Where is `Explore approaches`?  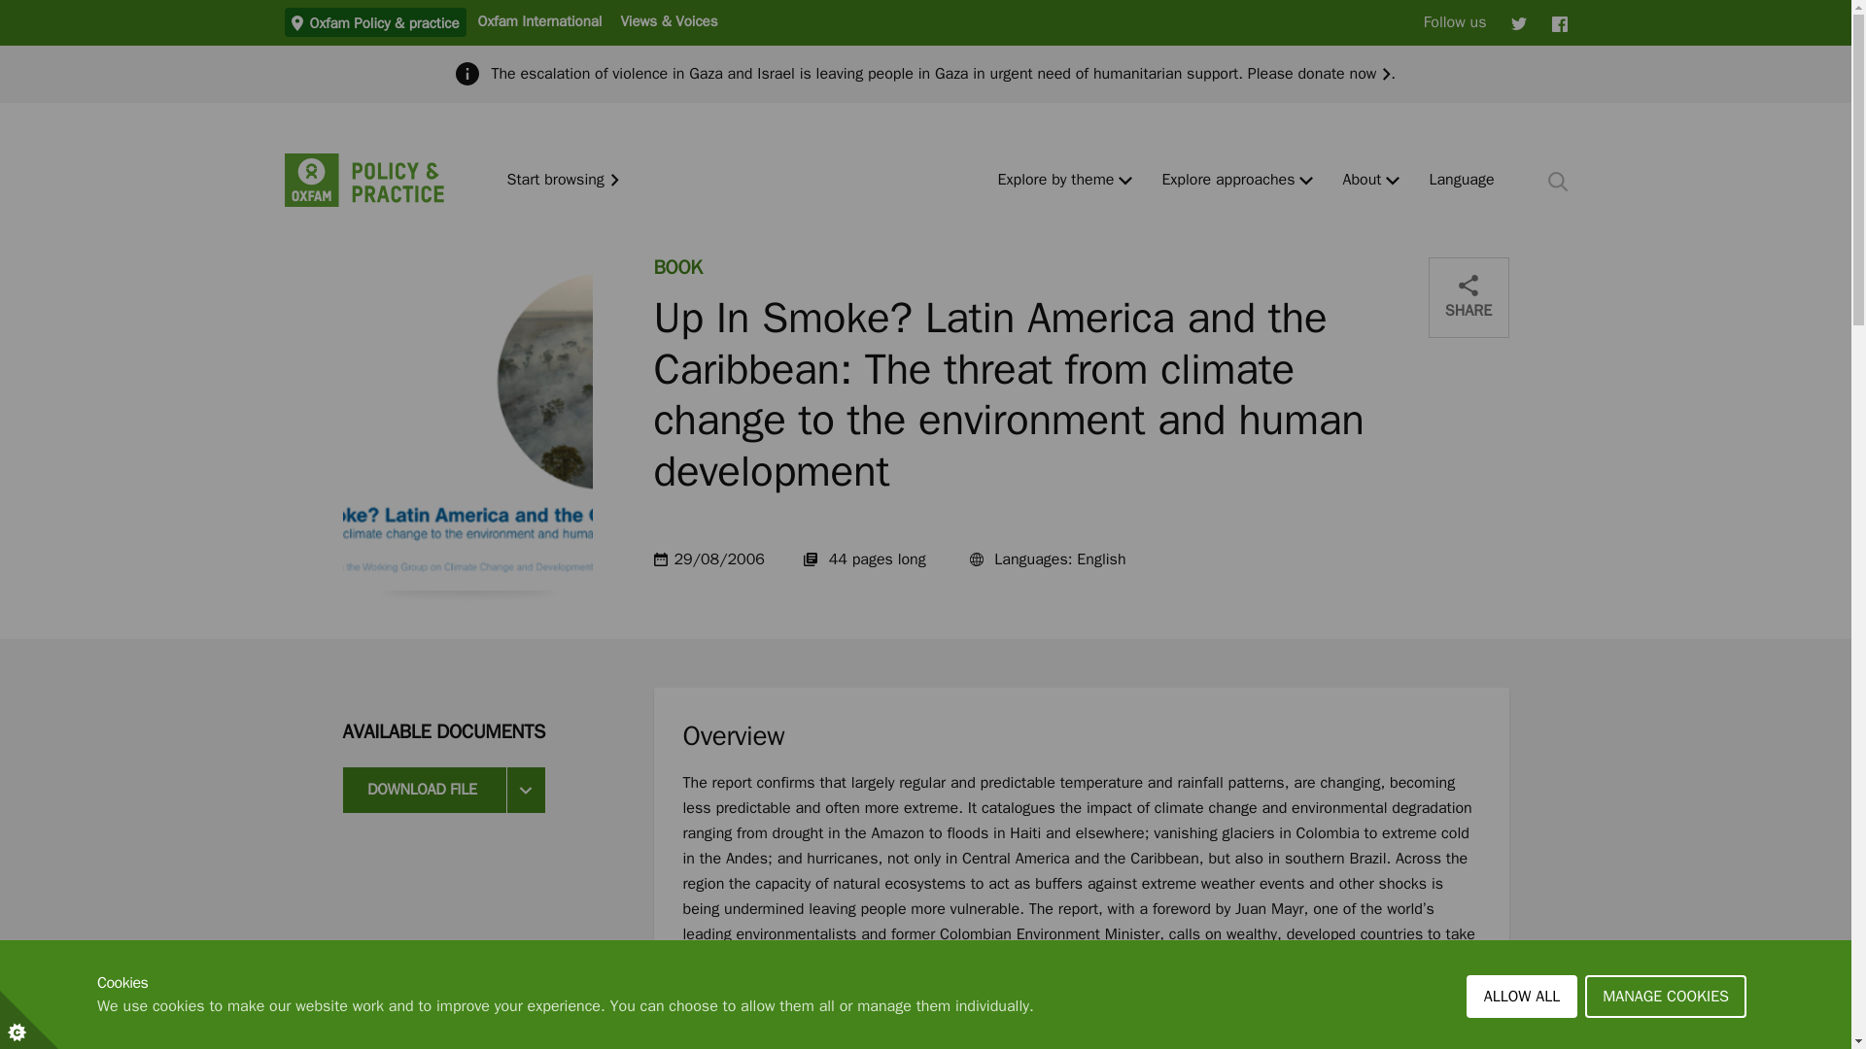 Explore approaches is located at coordinates (1227, 181).